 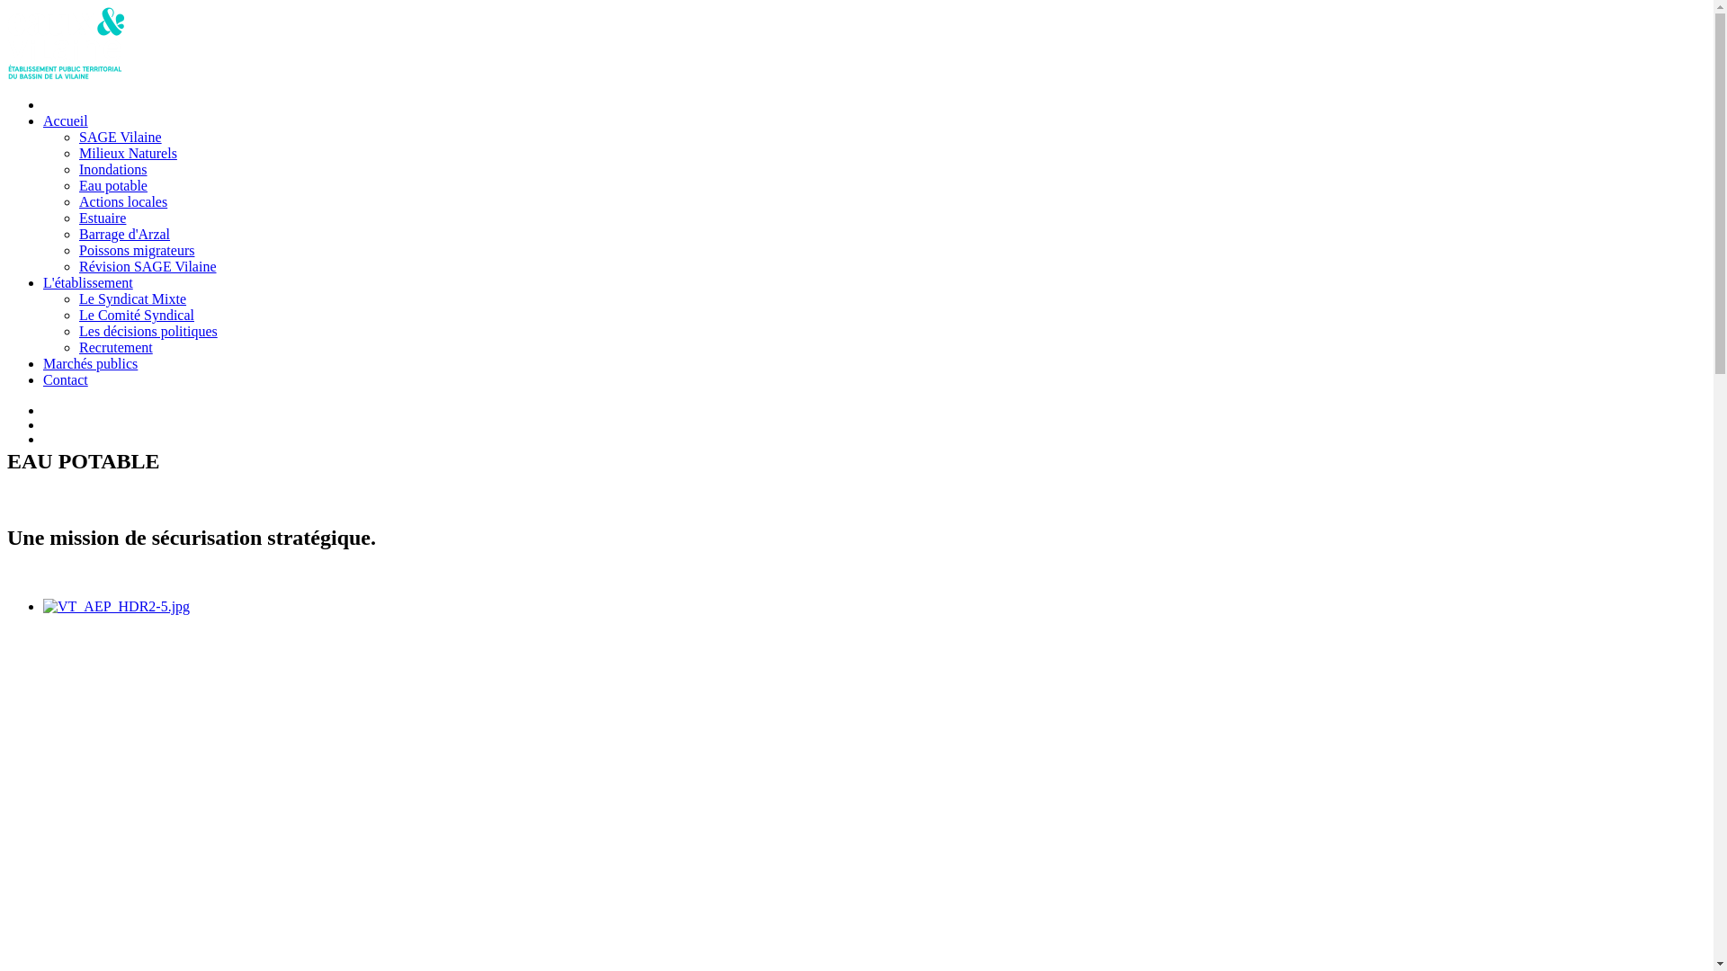 I want to click on Recrutement, so click(x=116, y=347).